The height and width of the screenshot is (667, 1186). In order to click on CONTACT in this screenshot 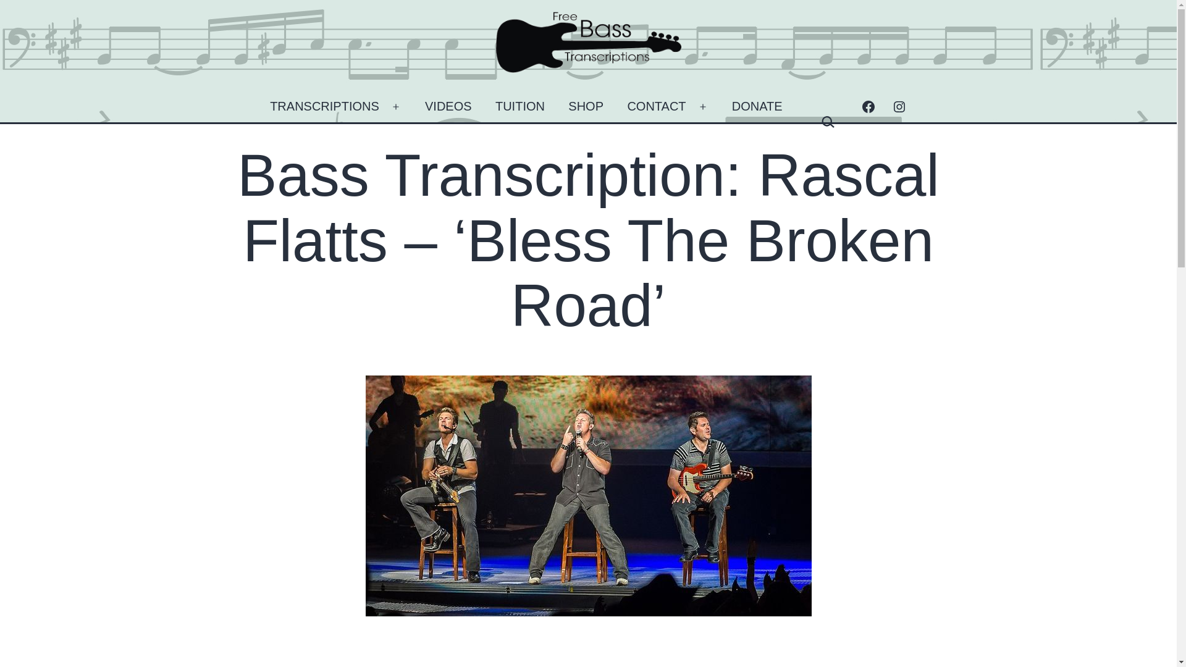, I will do `click(656, 106)`.